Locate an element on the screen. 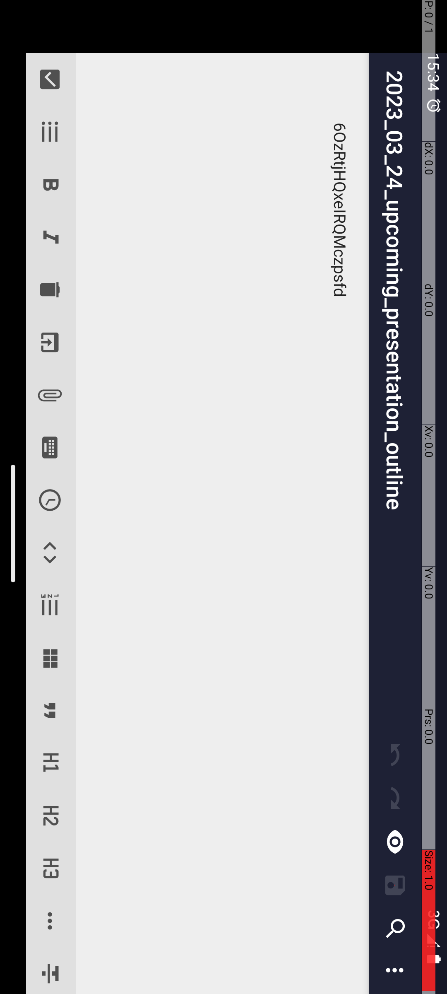  Heading 1 is located at coordinates (762, 398).